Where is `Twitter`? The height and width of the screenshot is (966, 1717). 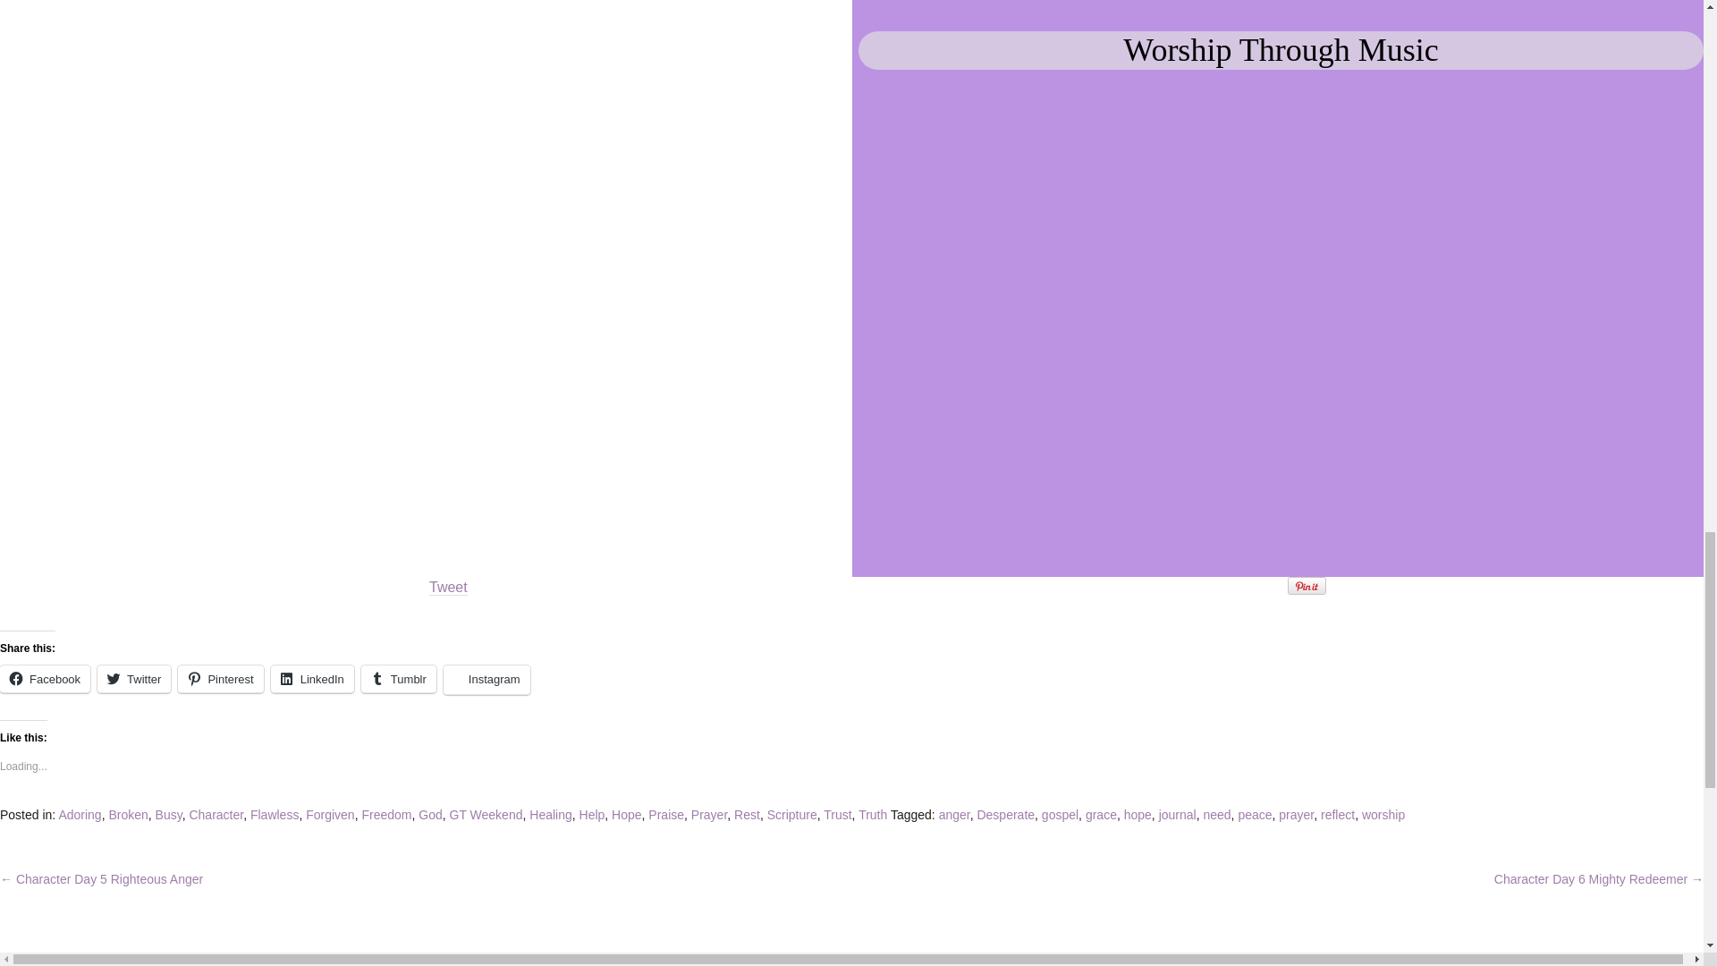
Twitter is located at coordinates (134, 680).